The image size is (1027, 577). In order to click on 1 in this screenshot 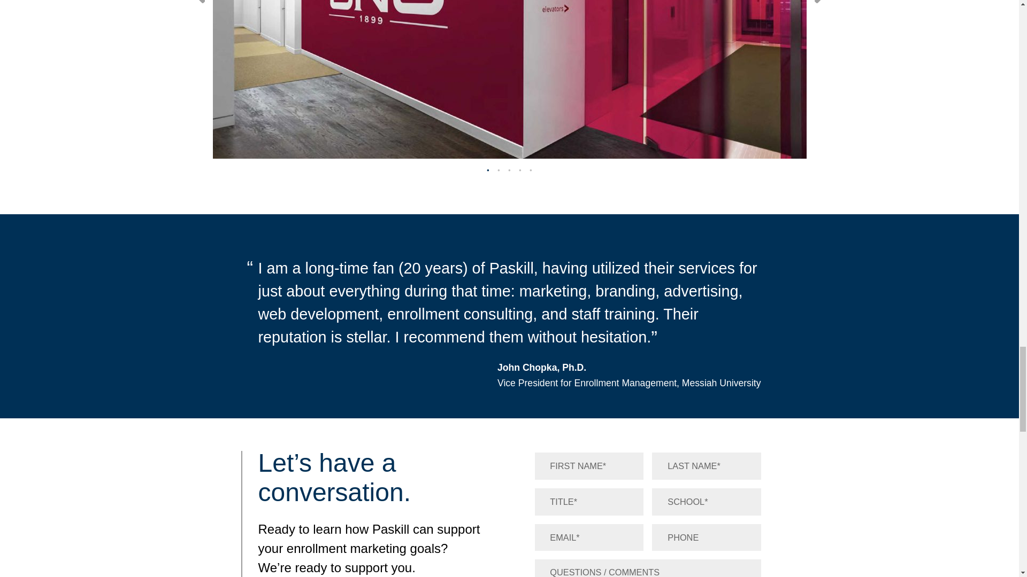, I will do `click(488, 170)`.